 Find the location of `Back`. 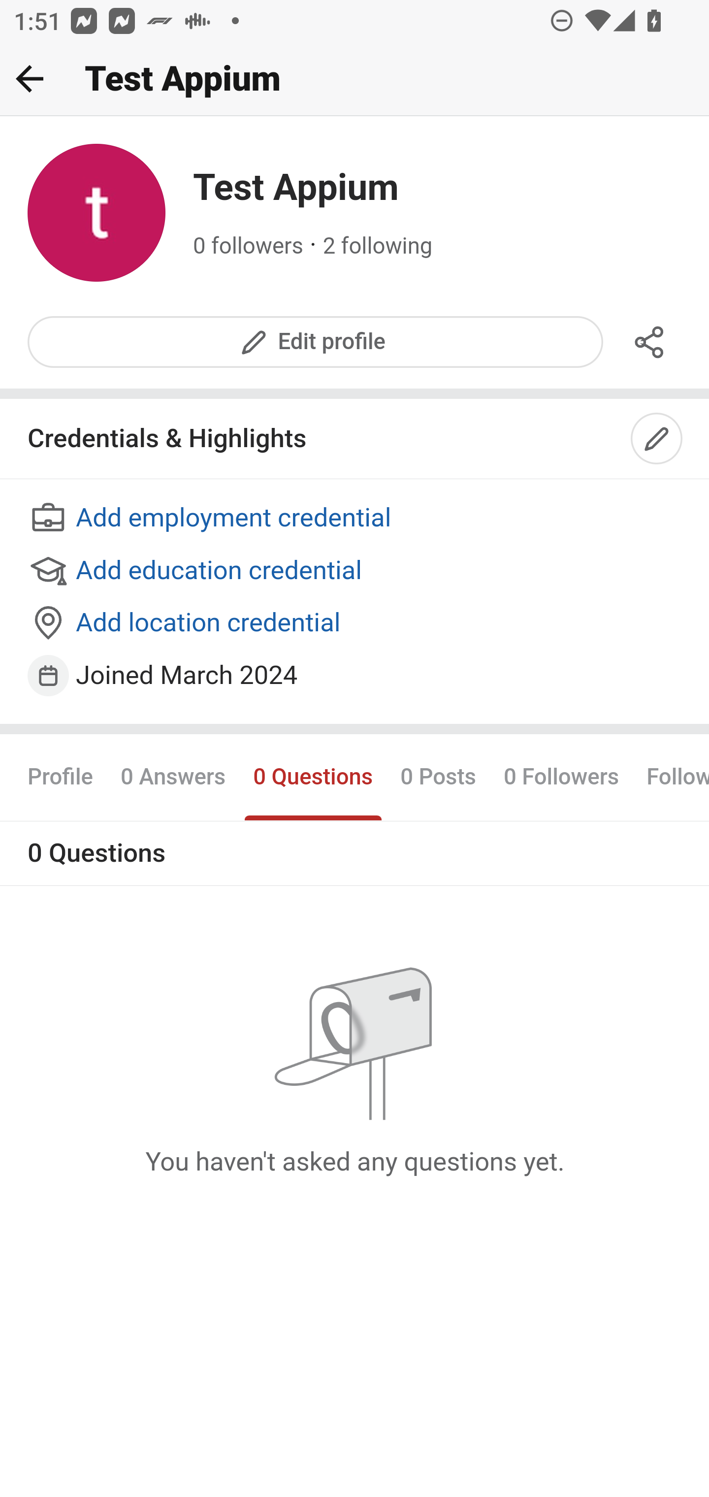

Back is located at coordinates (30, 78).